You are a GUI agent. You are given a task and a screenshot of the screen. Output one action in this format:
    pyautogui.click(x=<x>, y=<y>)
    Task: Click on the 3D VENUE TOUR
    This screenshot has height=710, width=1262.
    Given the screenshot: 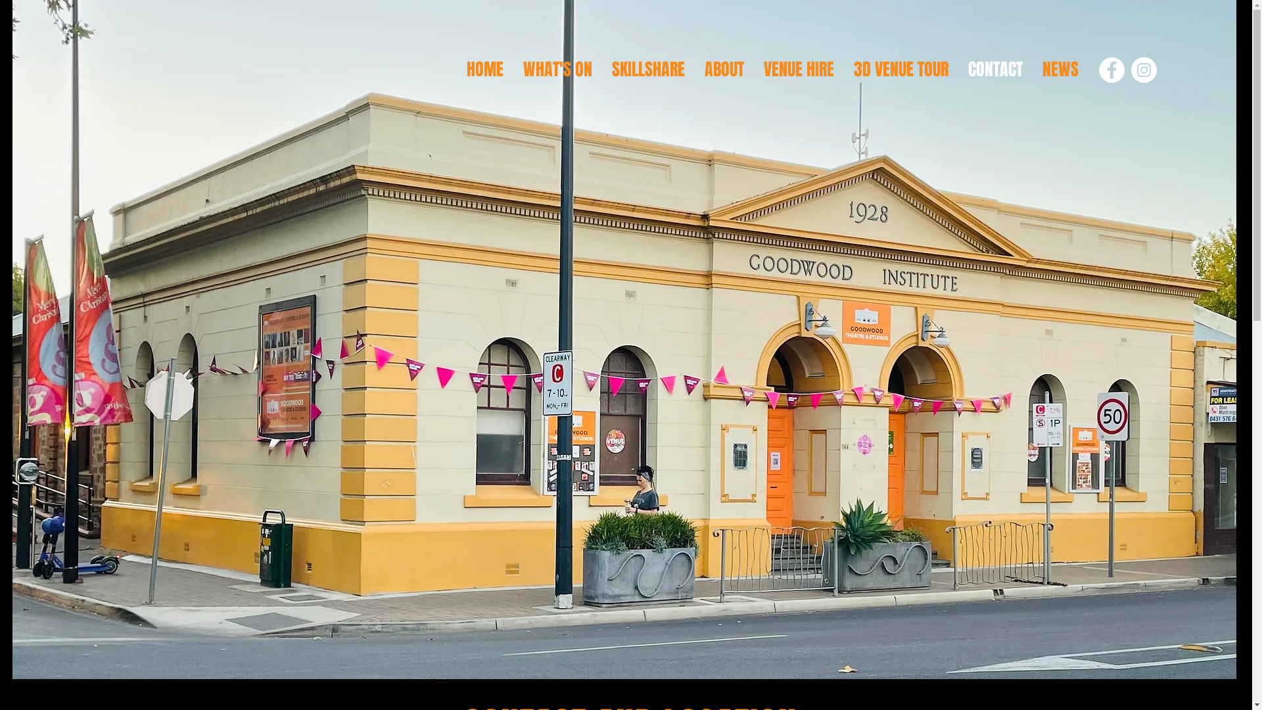 What is the action you would take?
    pyautogui.click(x=901, y=70)
    